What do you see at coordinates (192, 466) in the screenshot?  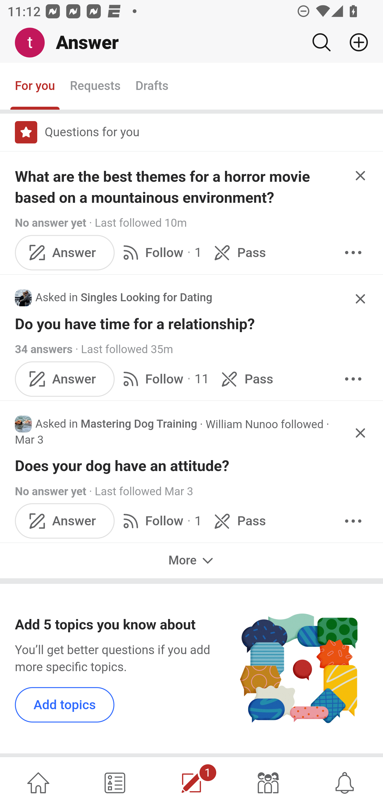 I see `Does your dog have an attitude?` at bounding box center [192, 466].